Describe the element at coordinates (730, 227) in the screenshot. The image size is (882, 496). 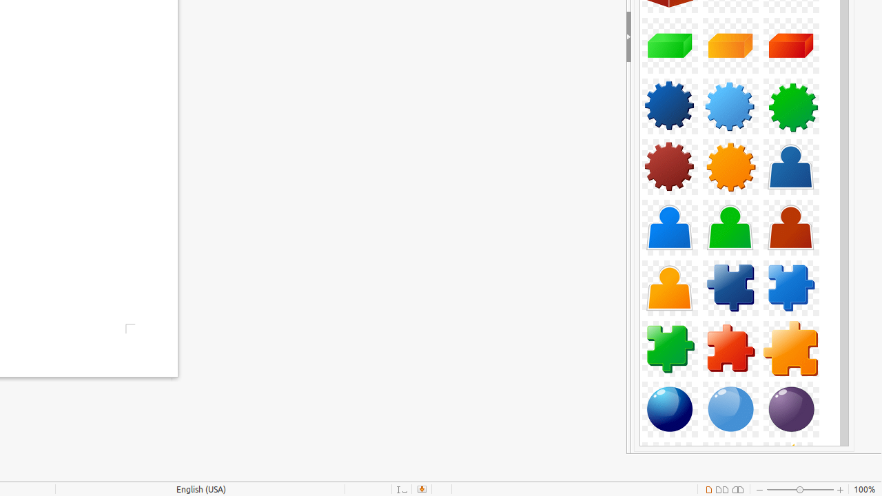
I see `Component-Person03-Green` at that location.